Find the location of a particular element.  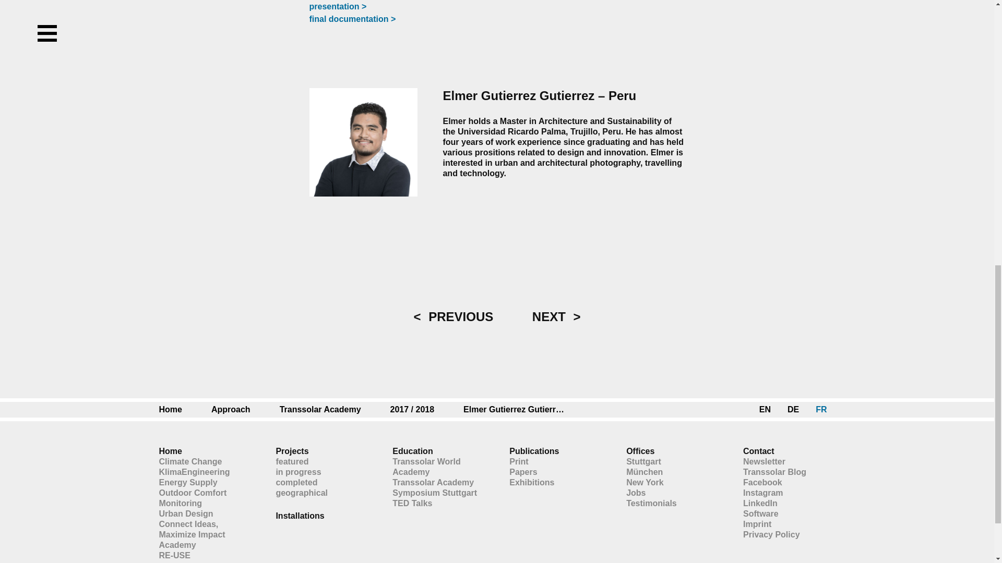

Urban Design is located at coordinates (205, 514).